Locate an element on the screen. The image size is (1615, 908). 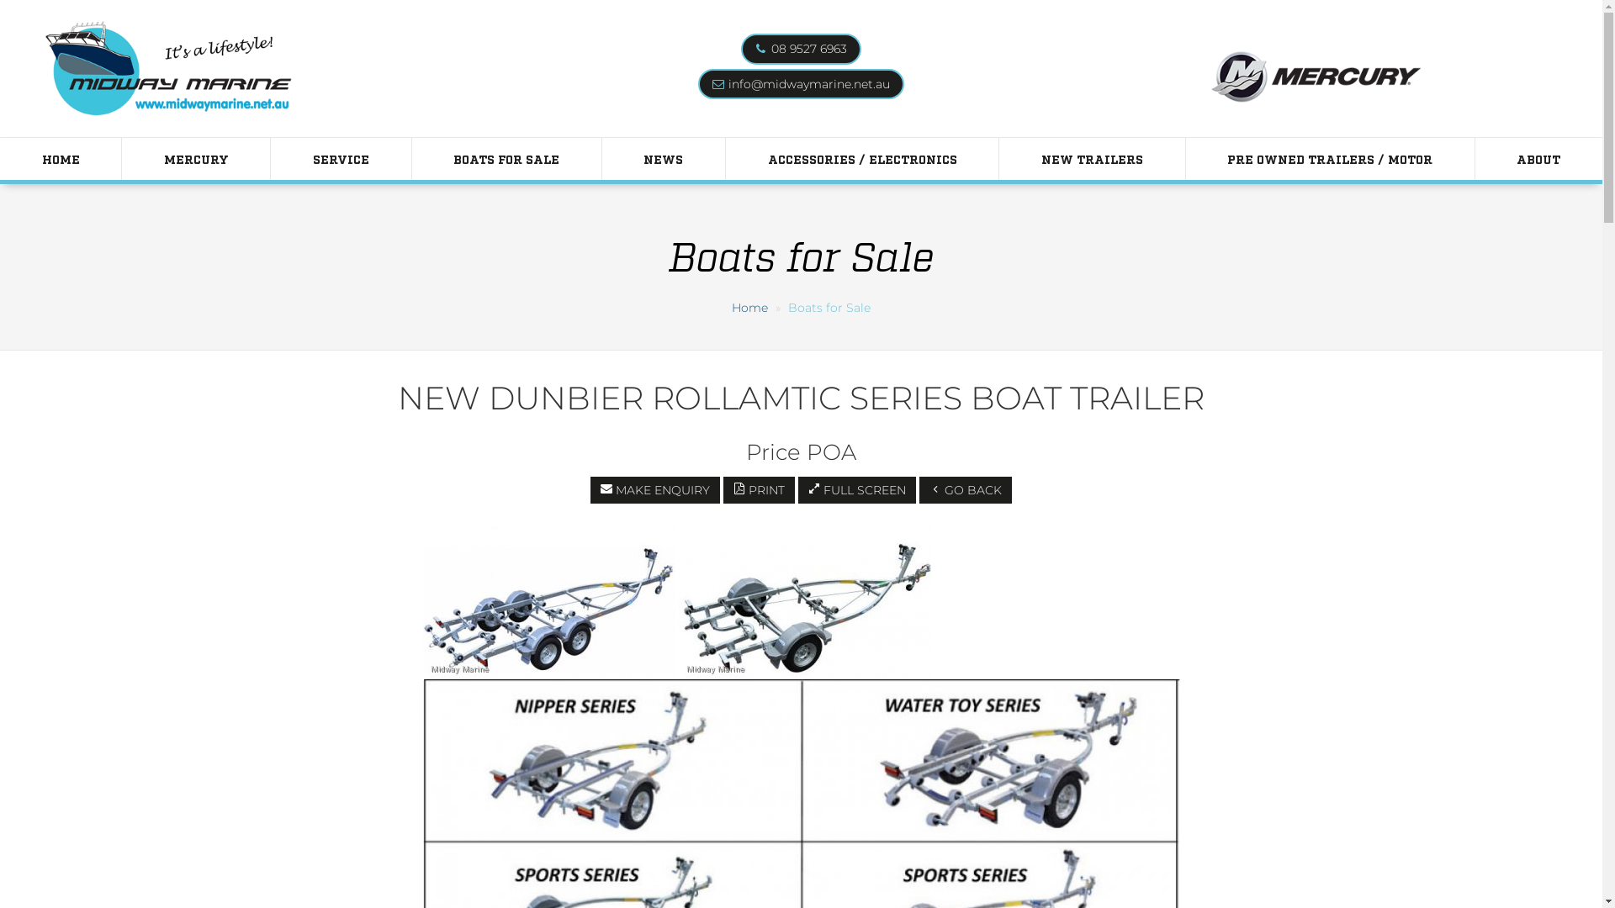
FULL SCREEN is located at coordinates (857, 490).